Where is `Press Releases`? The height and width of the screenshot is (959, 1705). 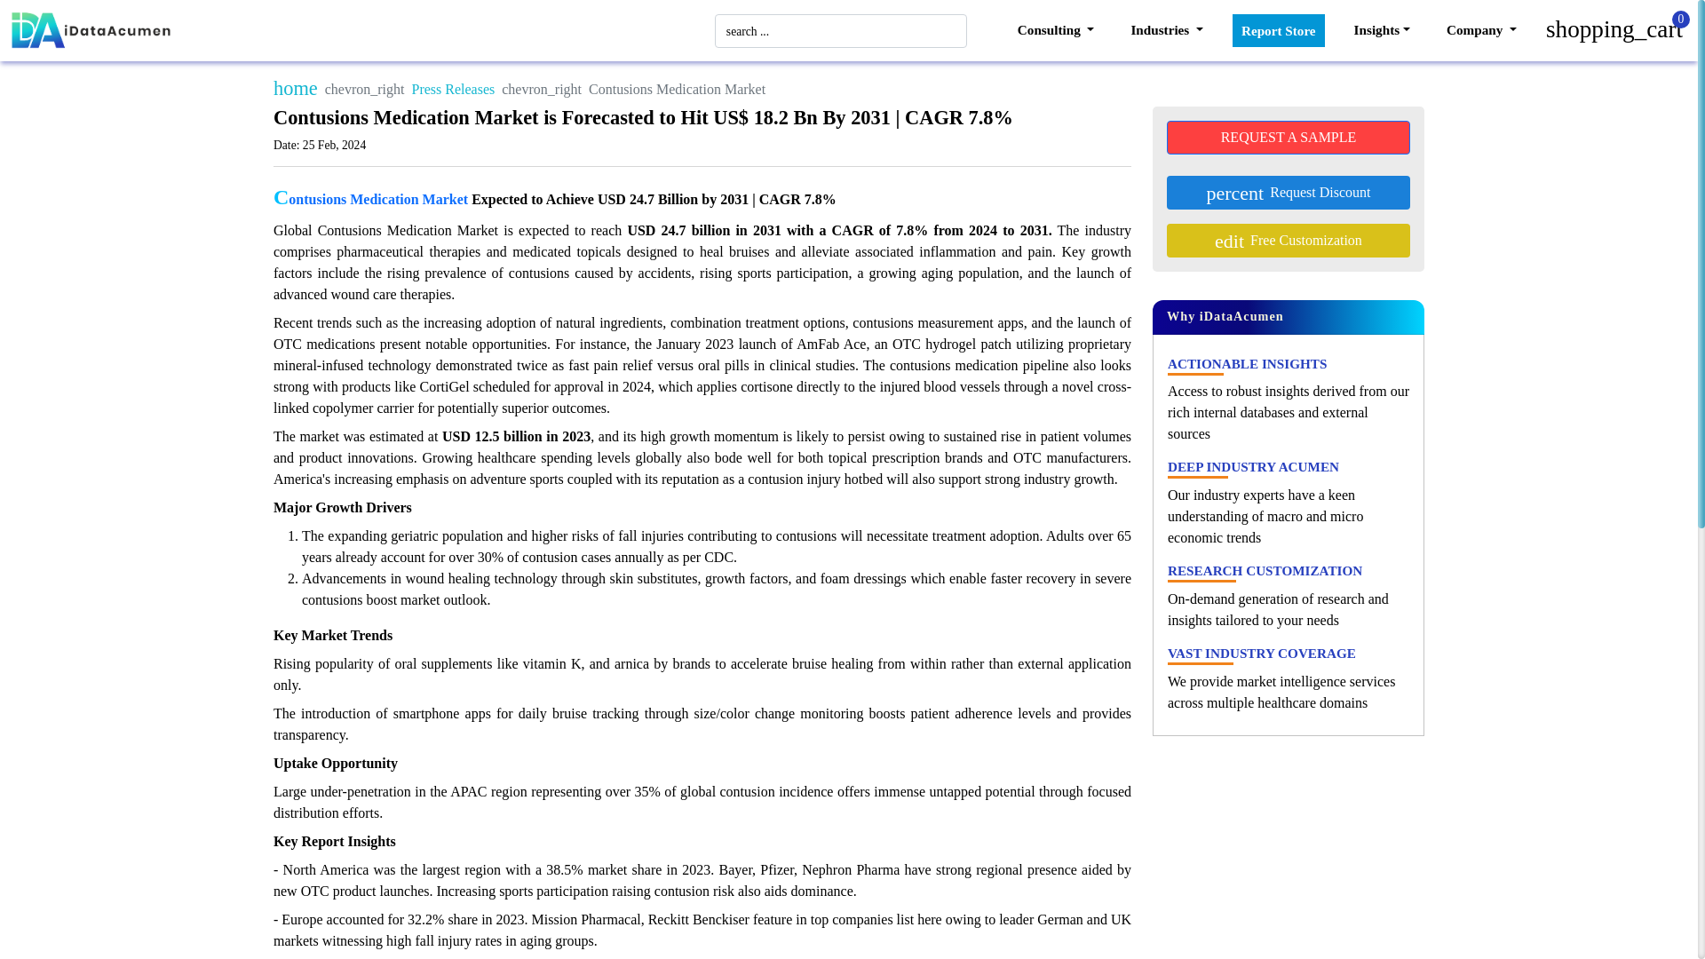 Press Releases is located at coordinates (454, 89).